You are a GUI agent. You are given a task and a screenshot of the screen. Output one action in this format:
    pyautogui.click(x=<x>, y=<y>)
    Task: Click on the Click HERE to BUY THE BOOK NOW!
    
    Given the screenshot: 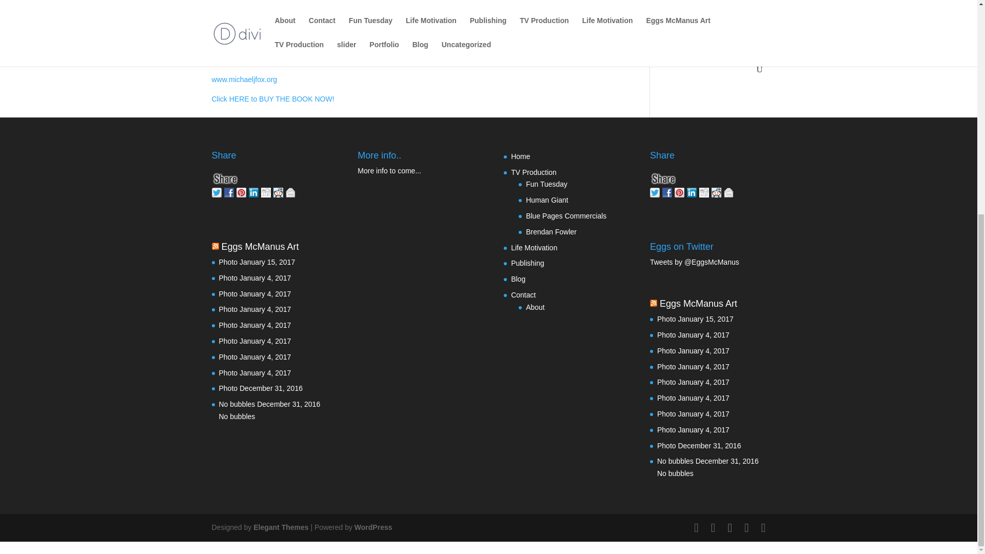 What is the action you would take?
    pyautogui.click(x=272, y=98)
    